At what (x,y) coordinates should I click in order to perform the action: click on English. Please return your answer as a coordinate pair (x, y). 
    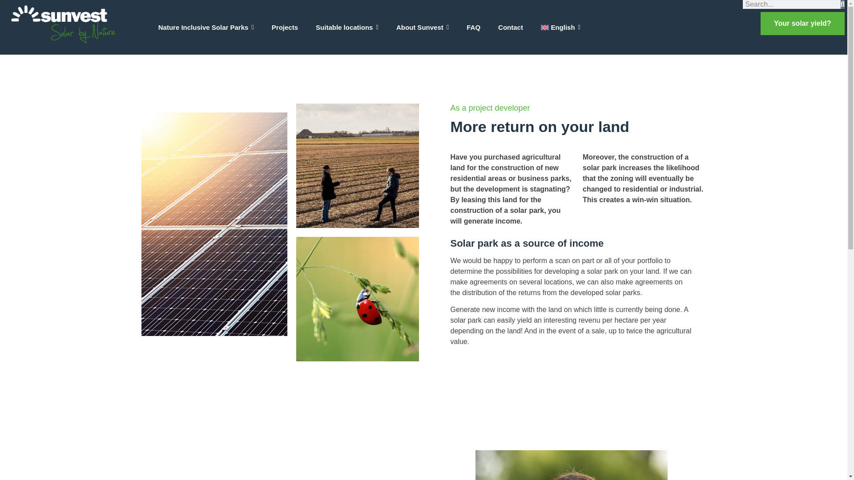
    Looking at the image, I should click on (560, 27).